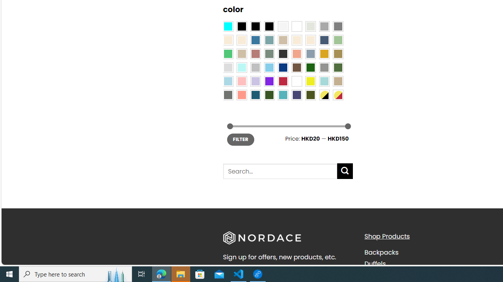 This screenshot has width=503, height=282. I want to click on Sage, so click(269, 54).